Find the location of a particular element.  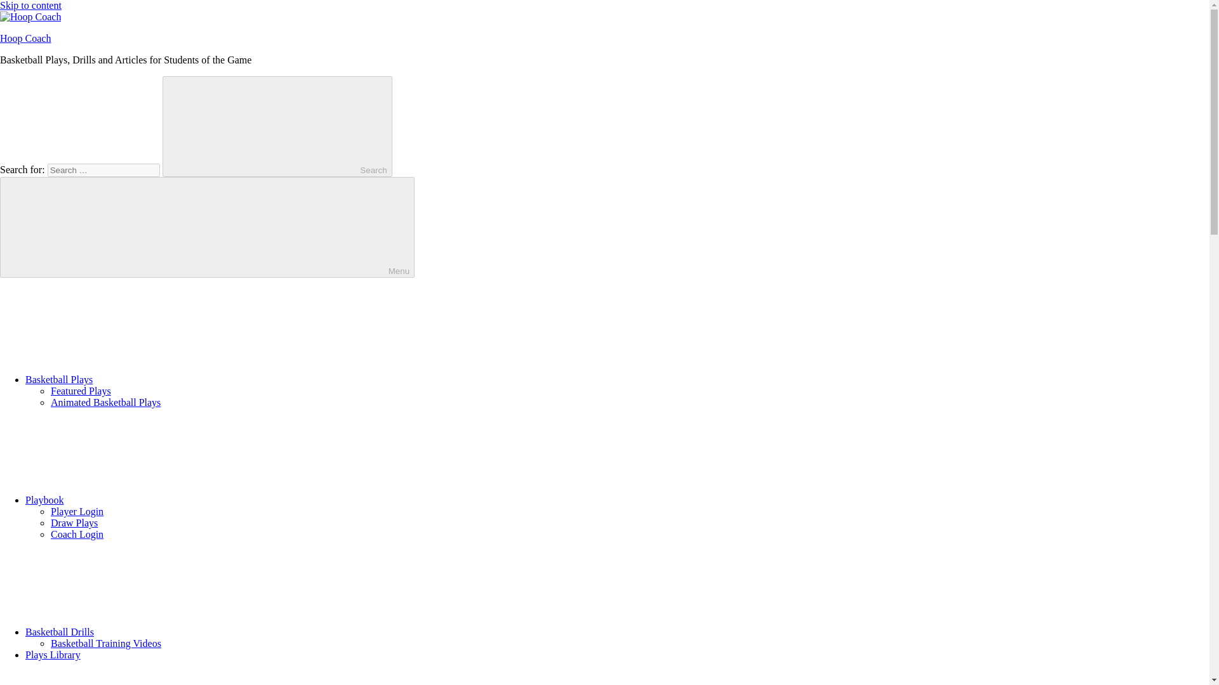

Basketball Drills is located at coordinates (155, 632).